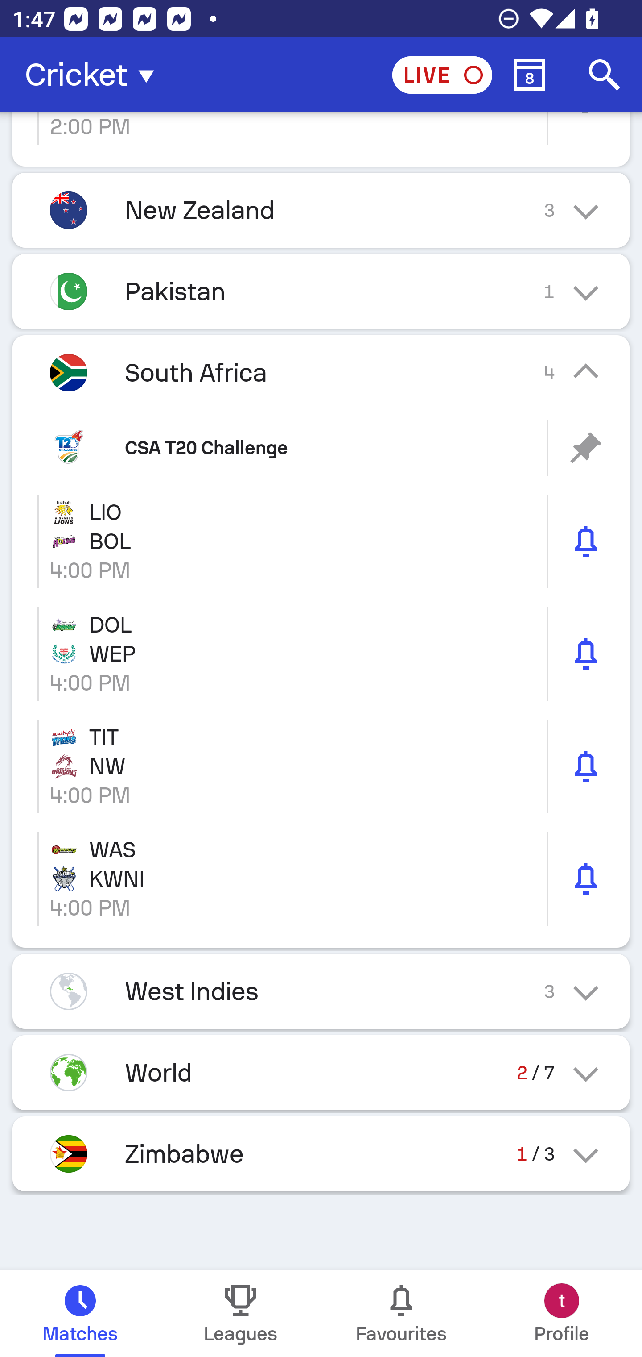 This screenshot has height=1357, width=642. I want to click on WAS KWNI 4:00 PM, so click(321, 878).